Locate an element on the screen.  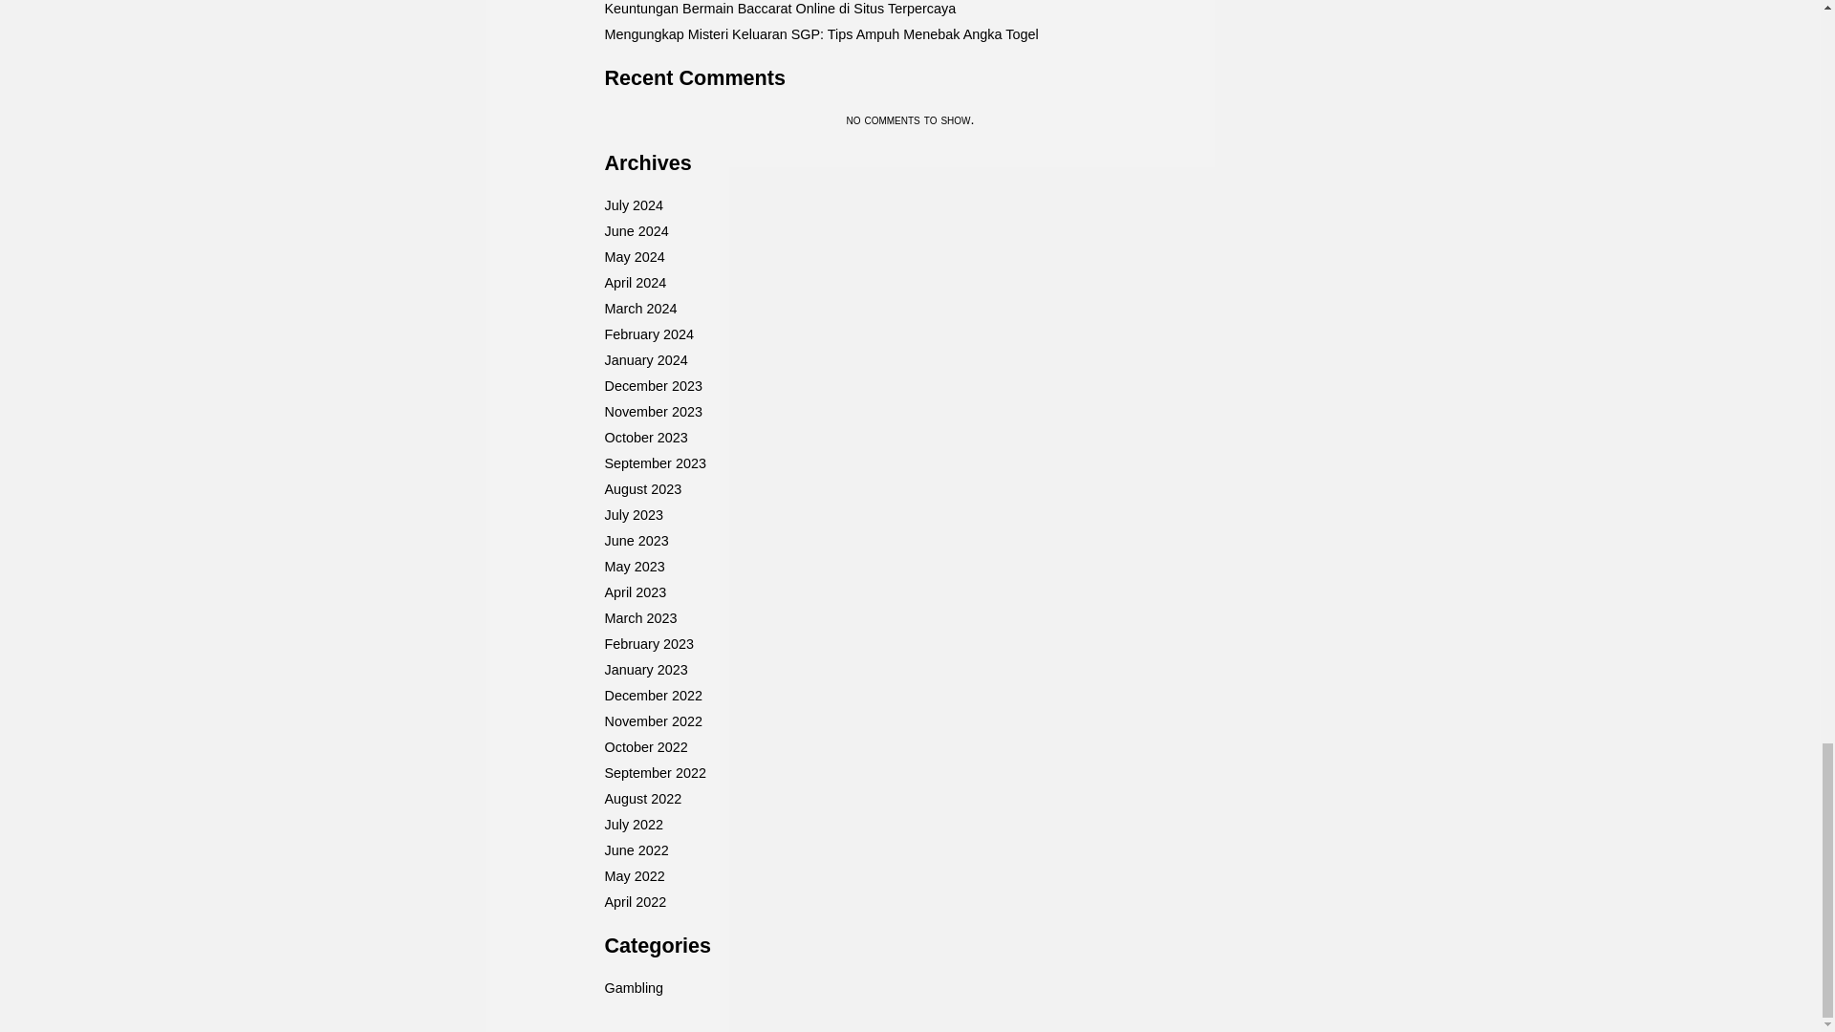
April 2022 is located at coordinates (635, 902).